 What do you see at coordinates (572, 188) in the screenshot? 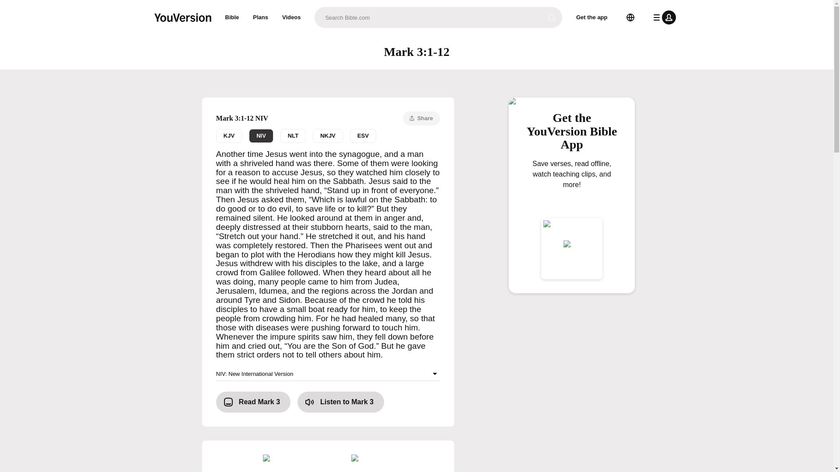
I see `Read Mark 3` at bounding box center [572, 188].